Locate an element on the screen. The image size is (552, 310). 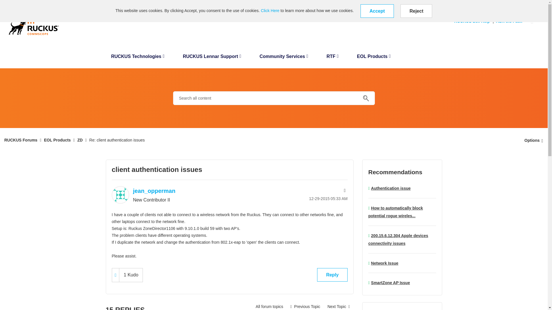
Search is located at coordinates (274, 98).